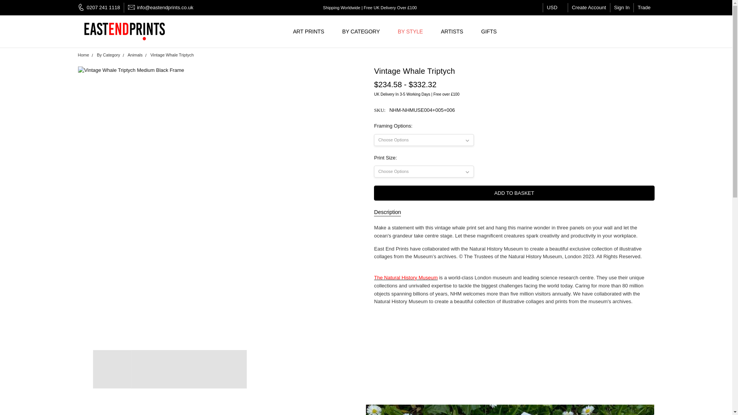 This screenshot has width=738, height=415. I want to click on Trade, so click(644, 8).